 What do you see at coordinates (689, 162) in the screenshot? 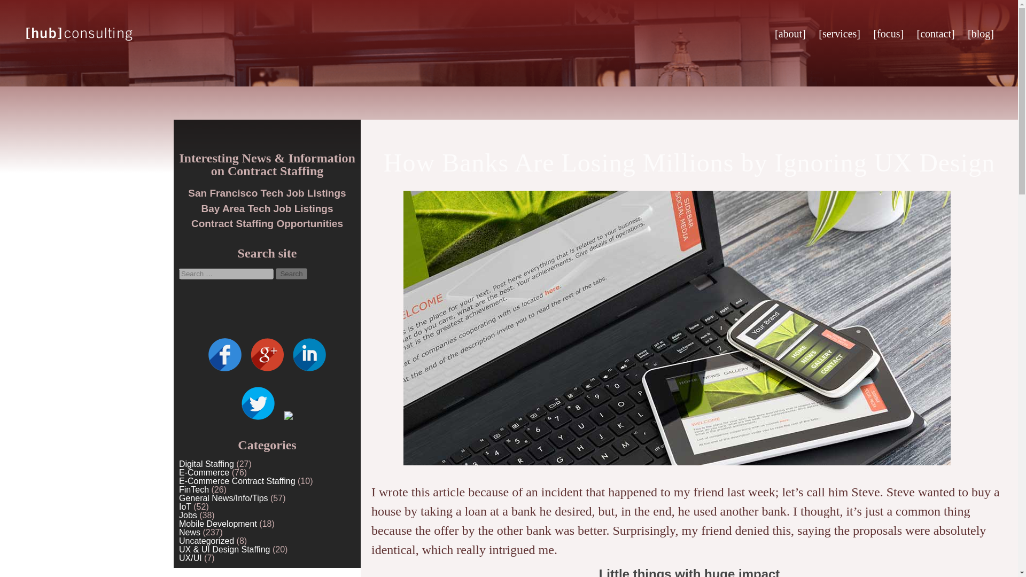
I see `How Banks Are Losing Millions by Ignoring UX Design` at bounding box center [689, 162].